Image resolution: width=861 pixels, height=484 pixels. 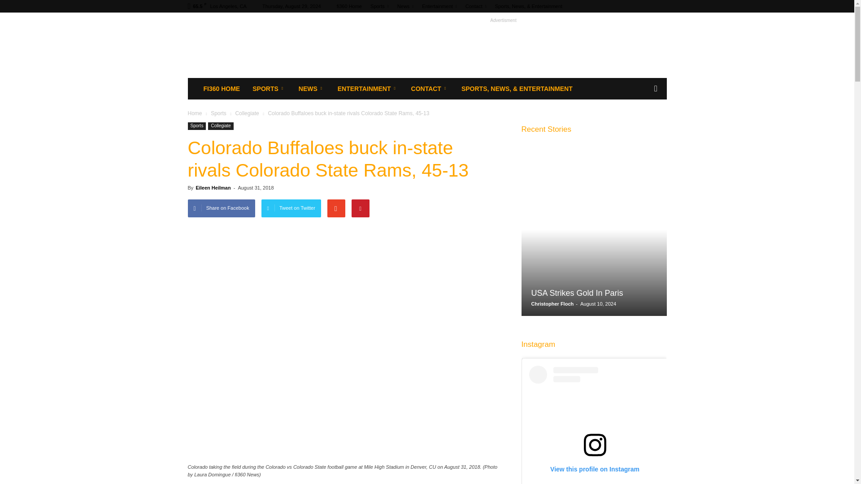 I want to click on Advertisement, so click(x=503, y=45).